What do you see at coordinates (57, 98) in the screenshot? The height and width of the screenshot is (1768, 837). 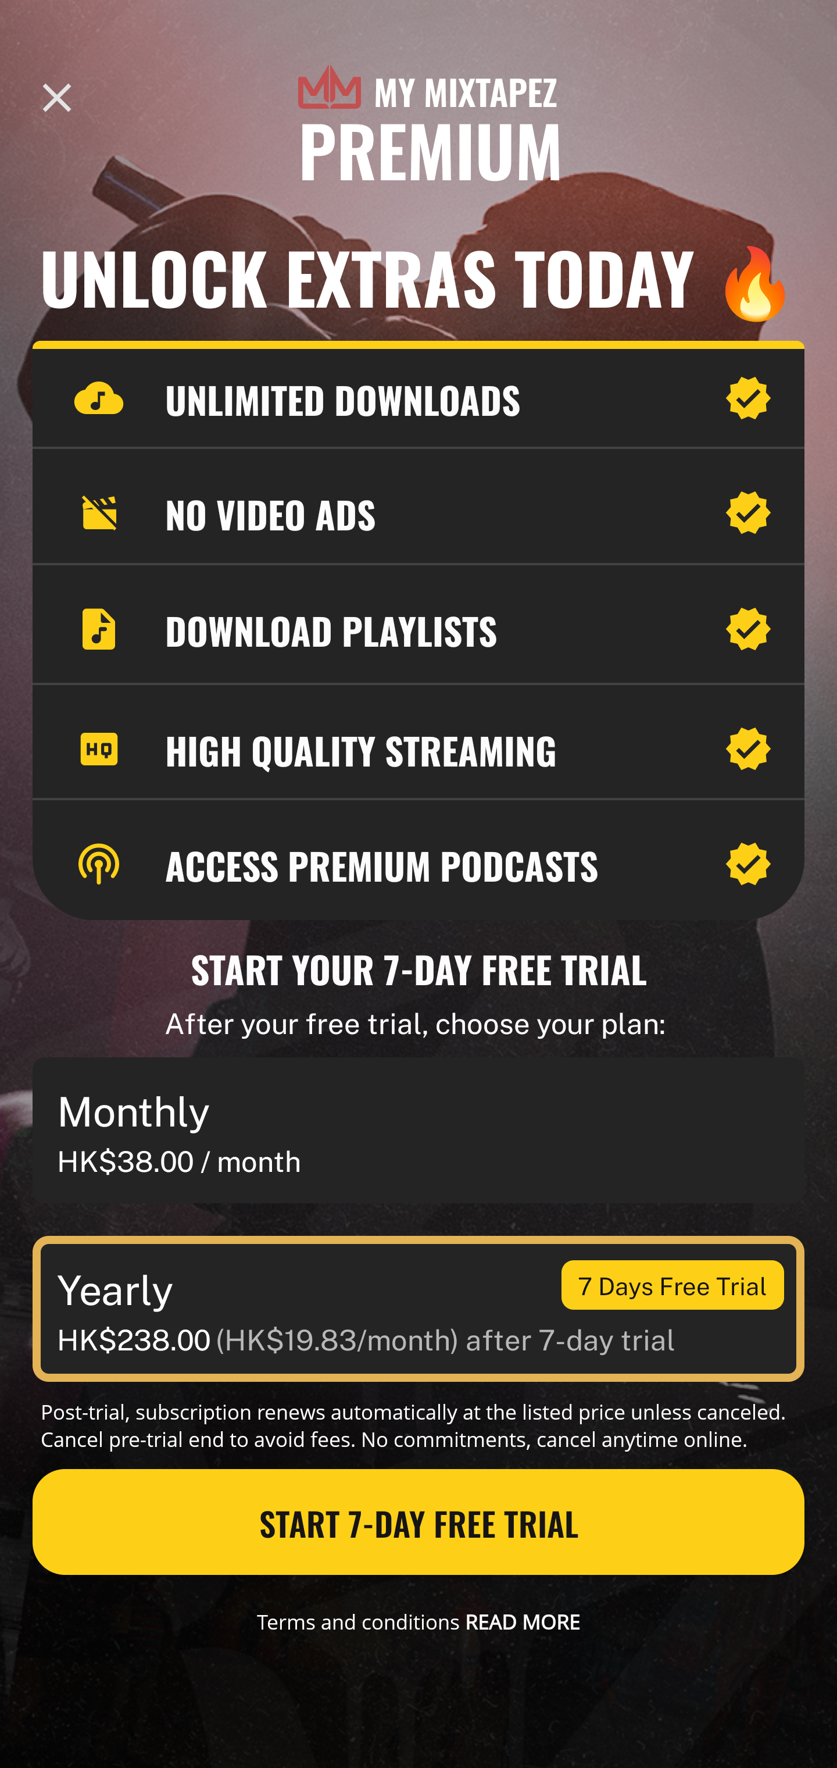 I see `Description` at bounding box center [57, 98].